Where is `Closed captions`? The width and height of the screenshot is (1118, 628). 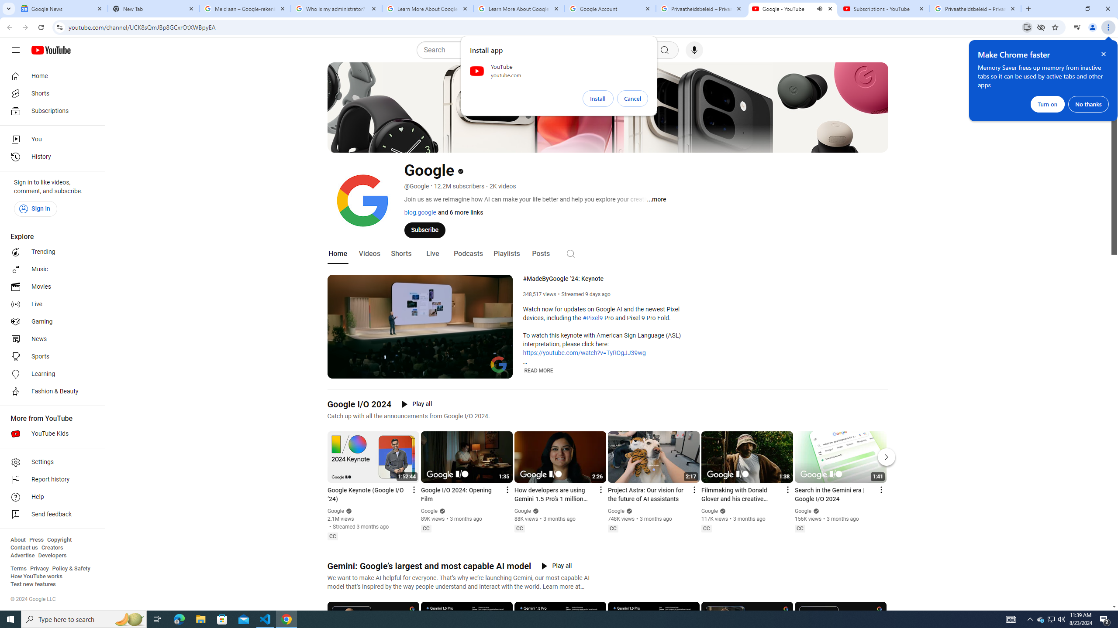
Closed captions is located at coordinates (800, 529).